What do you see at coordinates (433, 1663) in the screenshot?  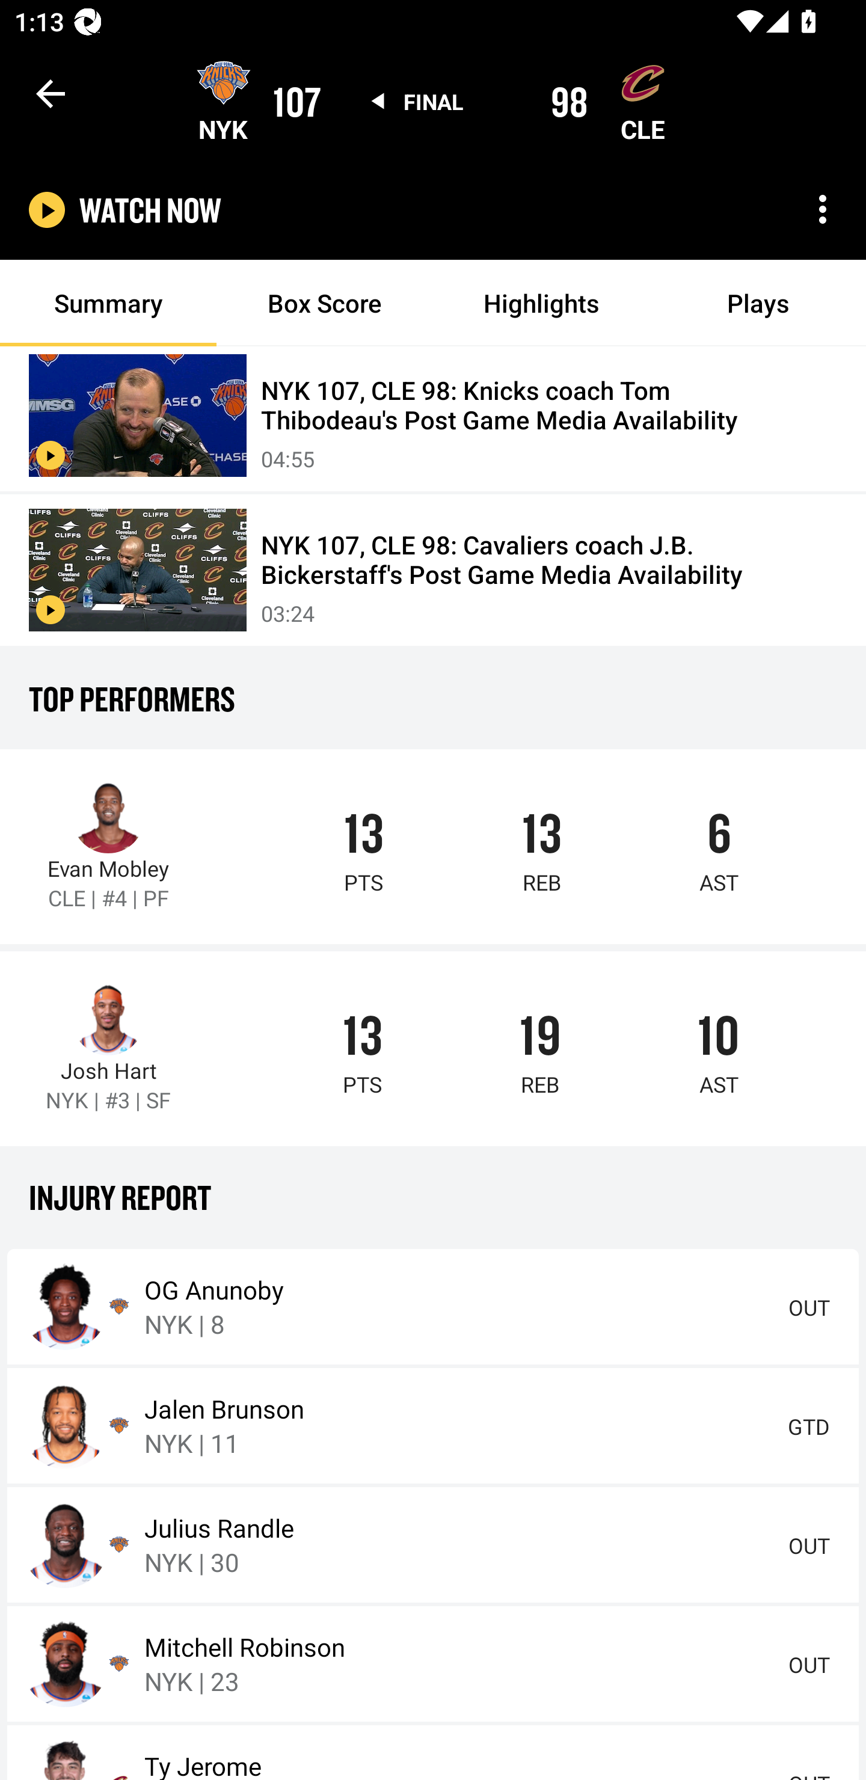 I see `Mitchell Robinson NYK | 23 OUT` at bounding box center [433, 1663].